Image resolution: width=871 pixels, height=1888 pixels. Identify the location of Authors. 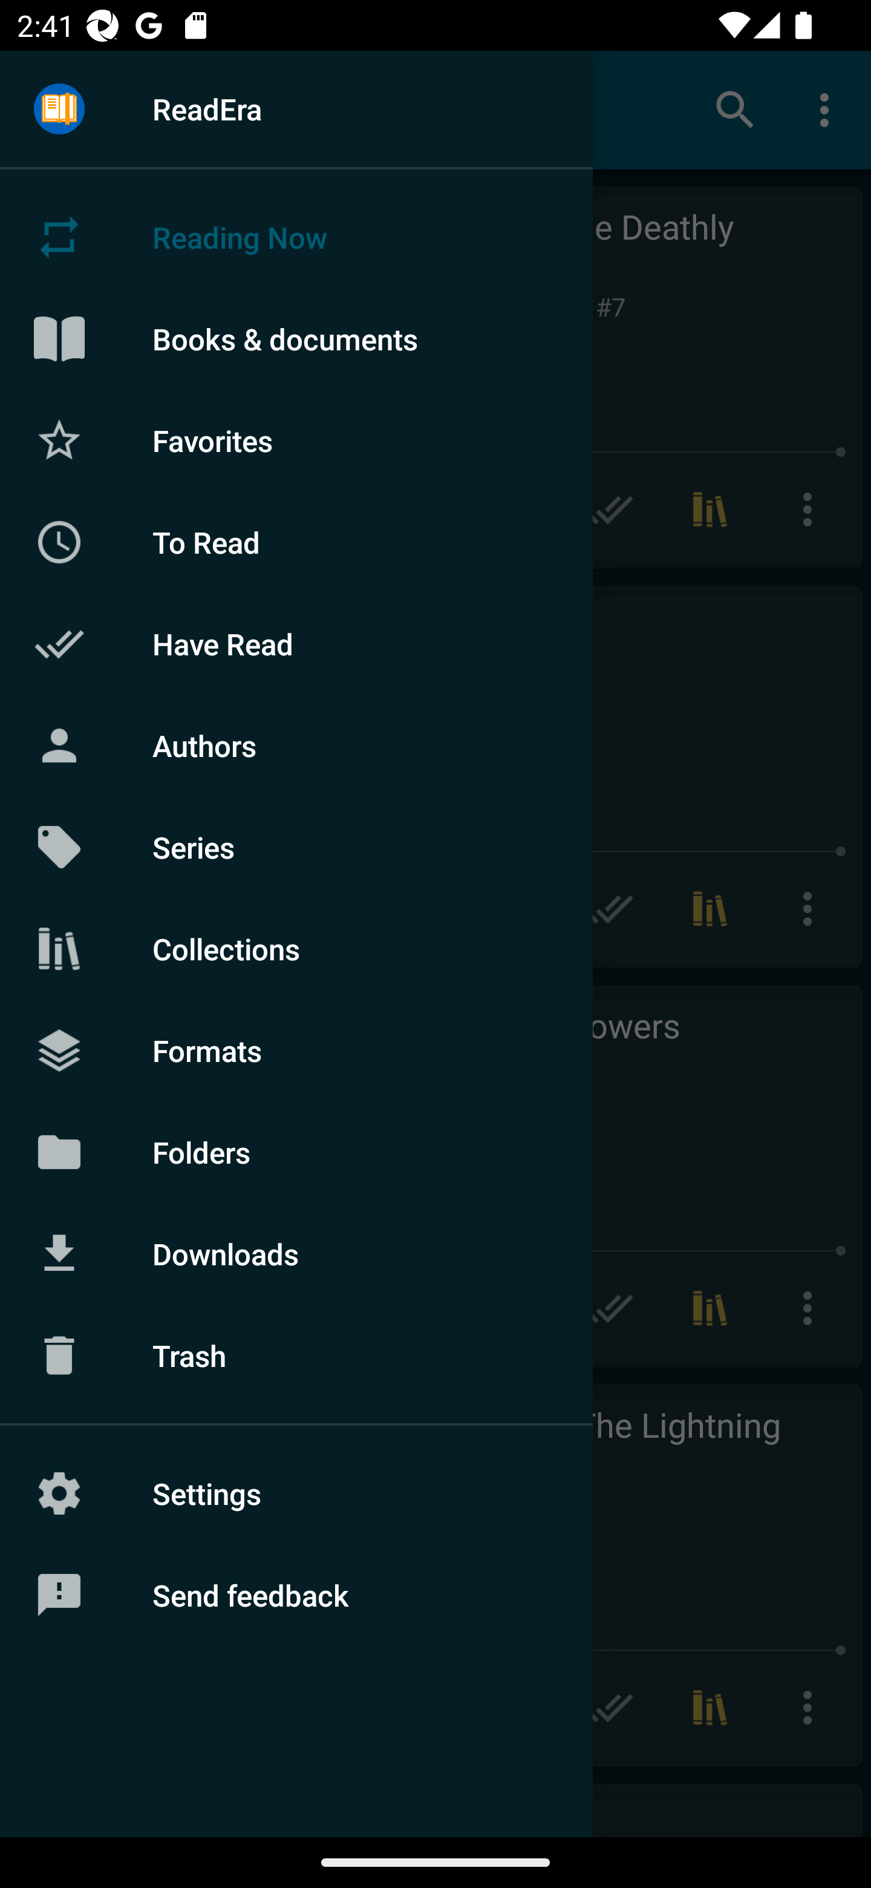
(296, 746).